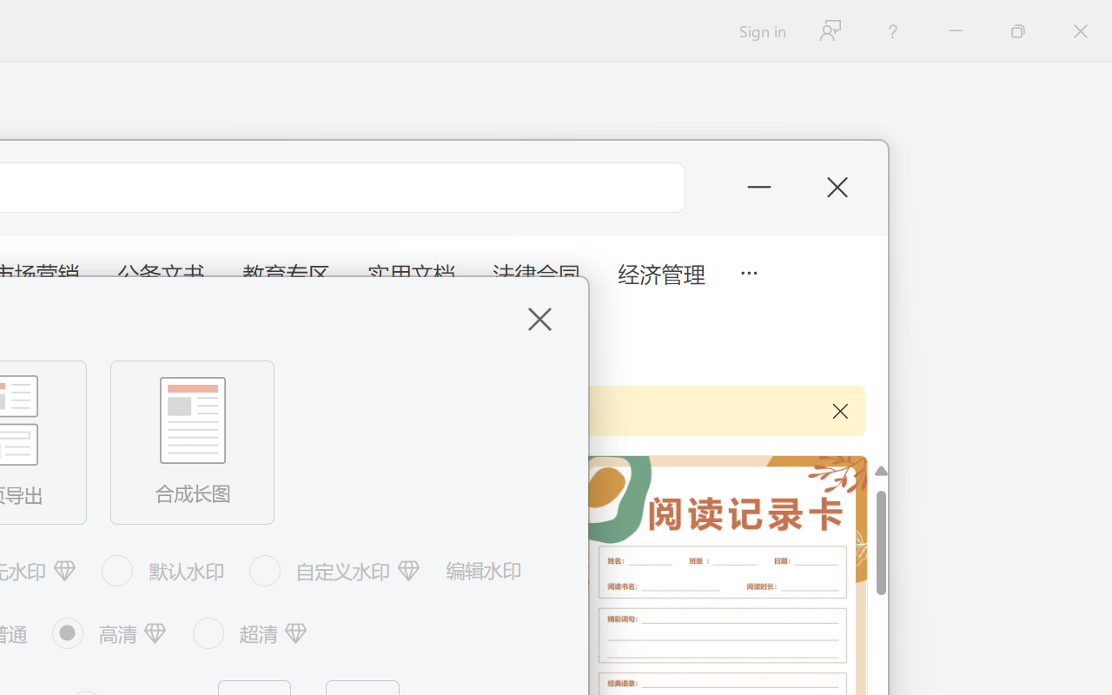 The width and height of the screenshot is (1112, 695). Describe the element at coordinates (761, 31) in the screenshot. I see `Sign in` at that location.